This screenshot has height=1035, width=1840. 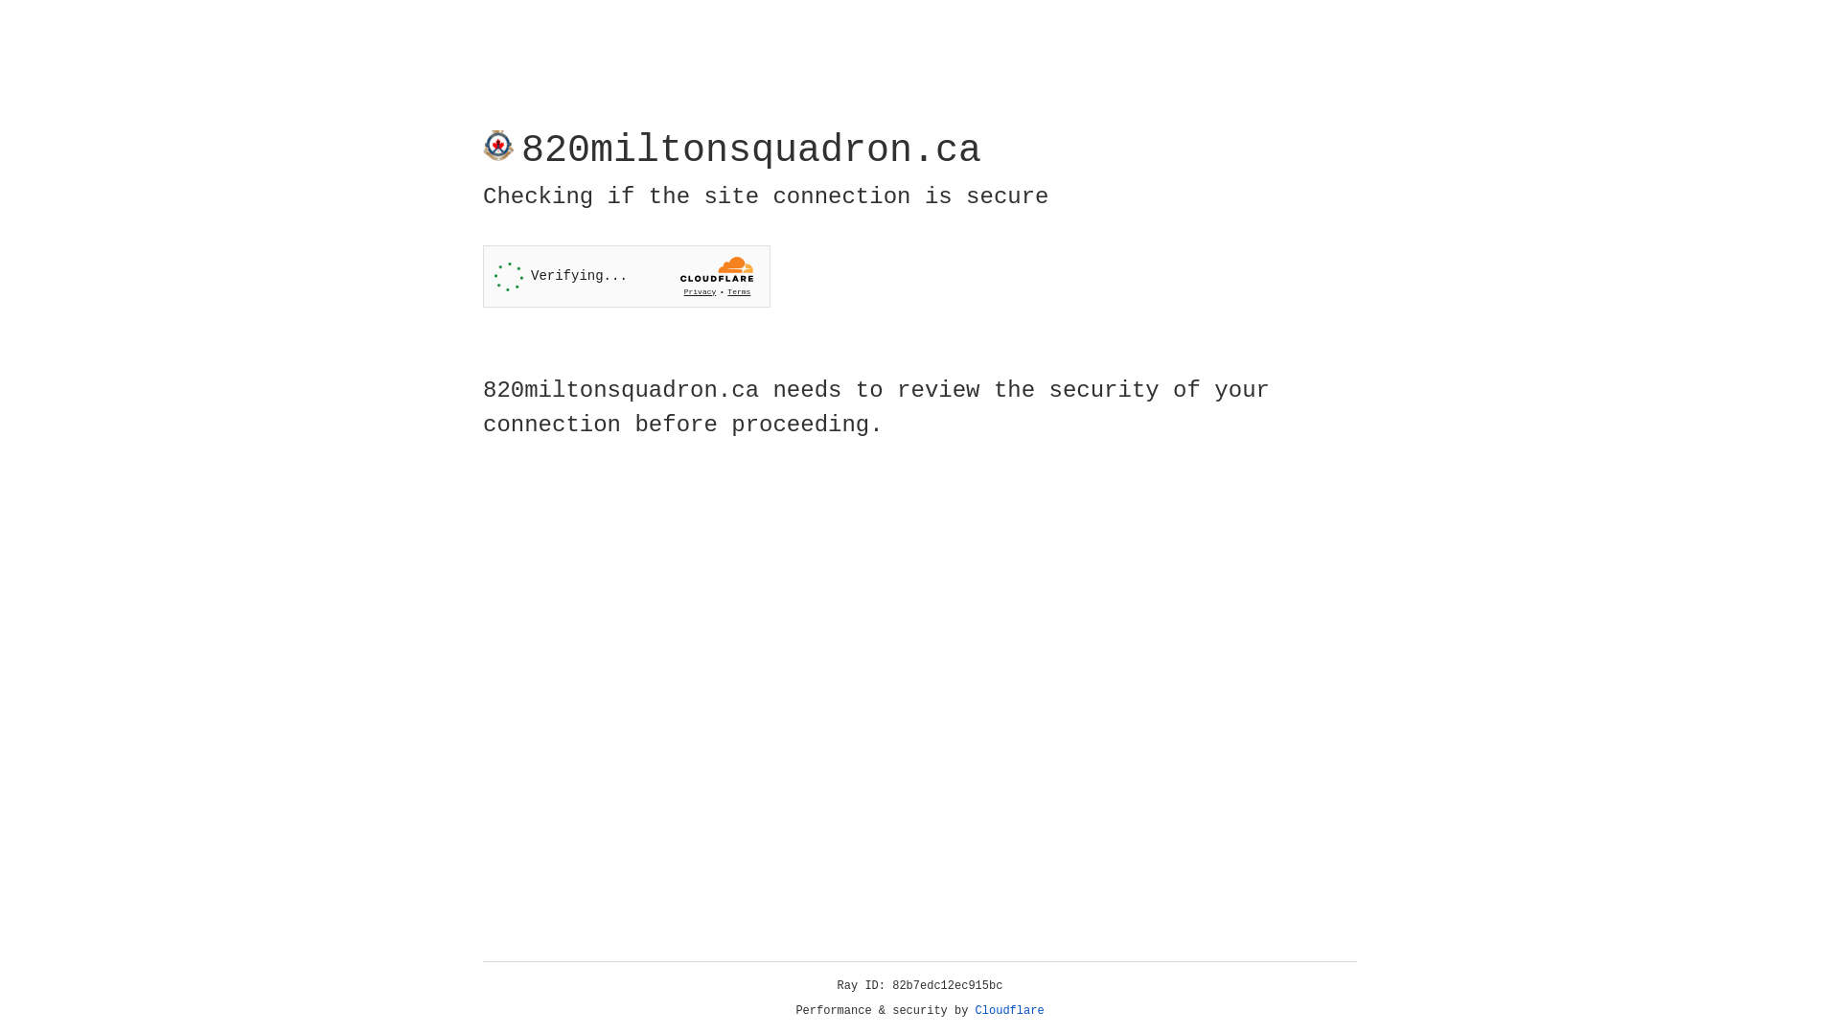 I want to click on Widget containing a Cloudflare security challenge, so click(x=627, y=276).